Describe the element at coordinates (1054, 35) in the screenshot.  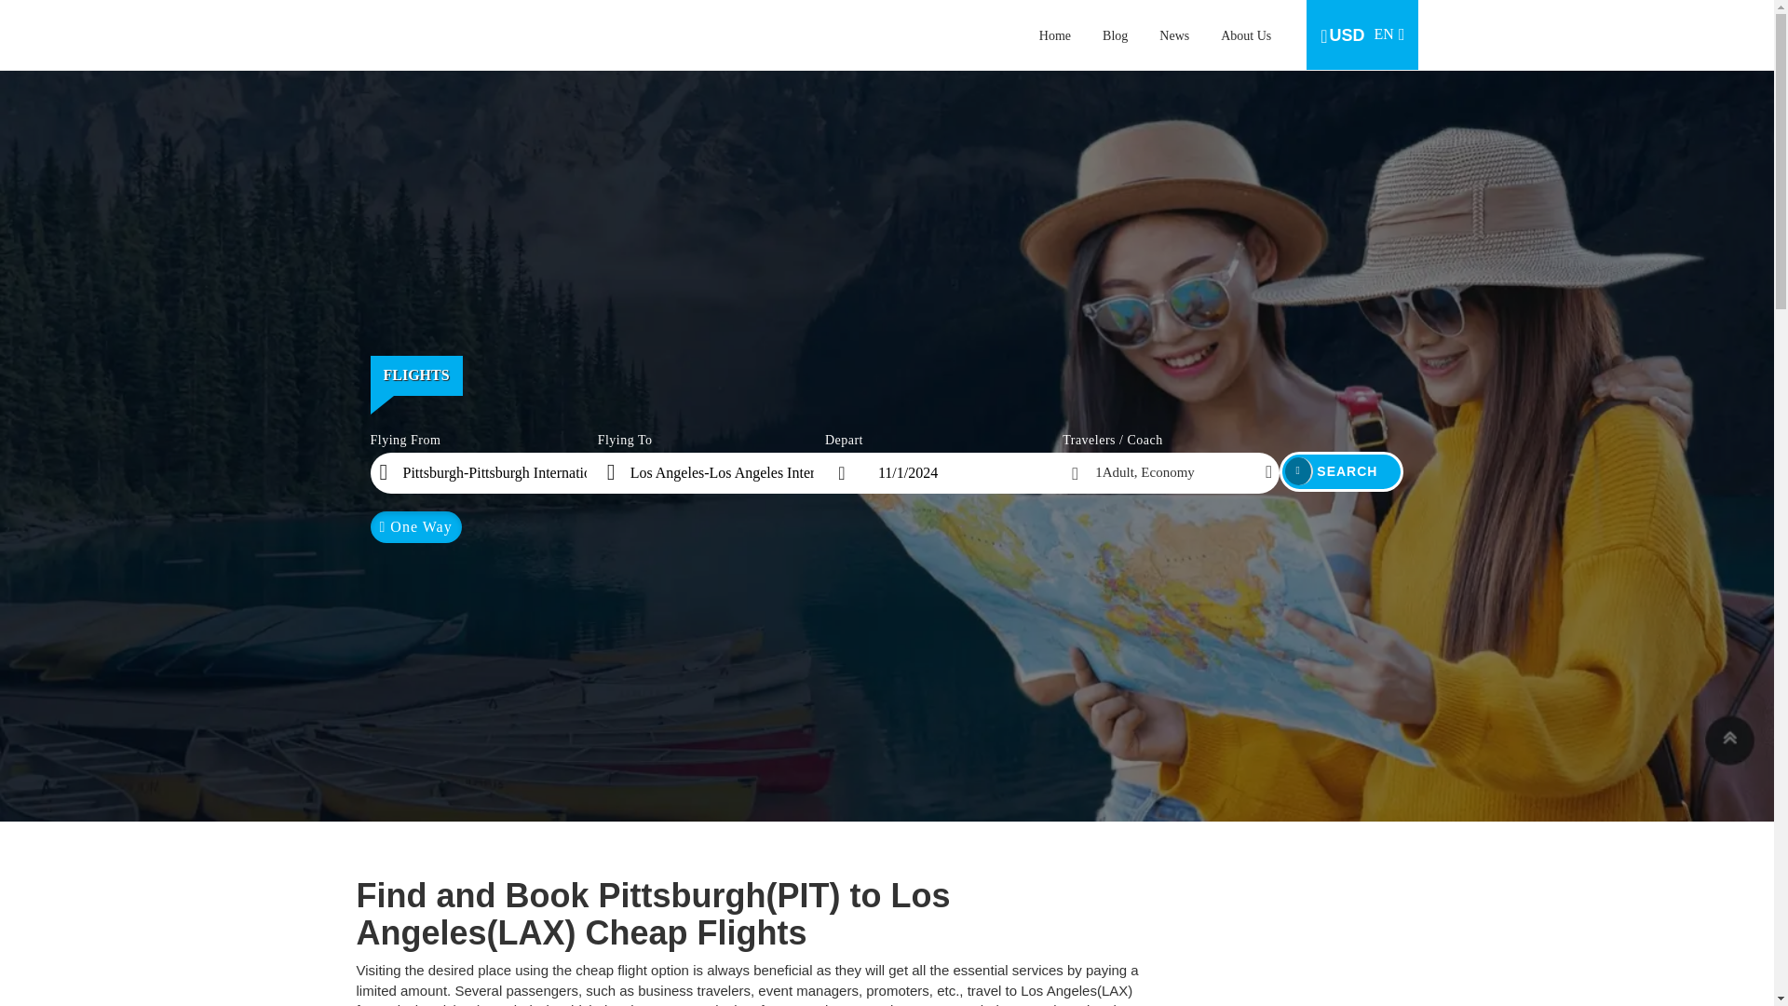
I see `FLIGHTS` at that location.